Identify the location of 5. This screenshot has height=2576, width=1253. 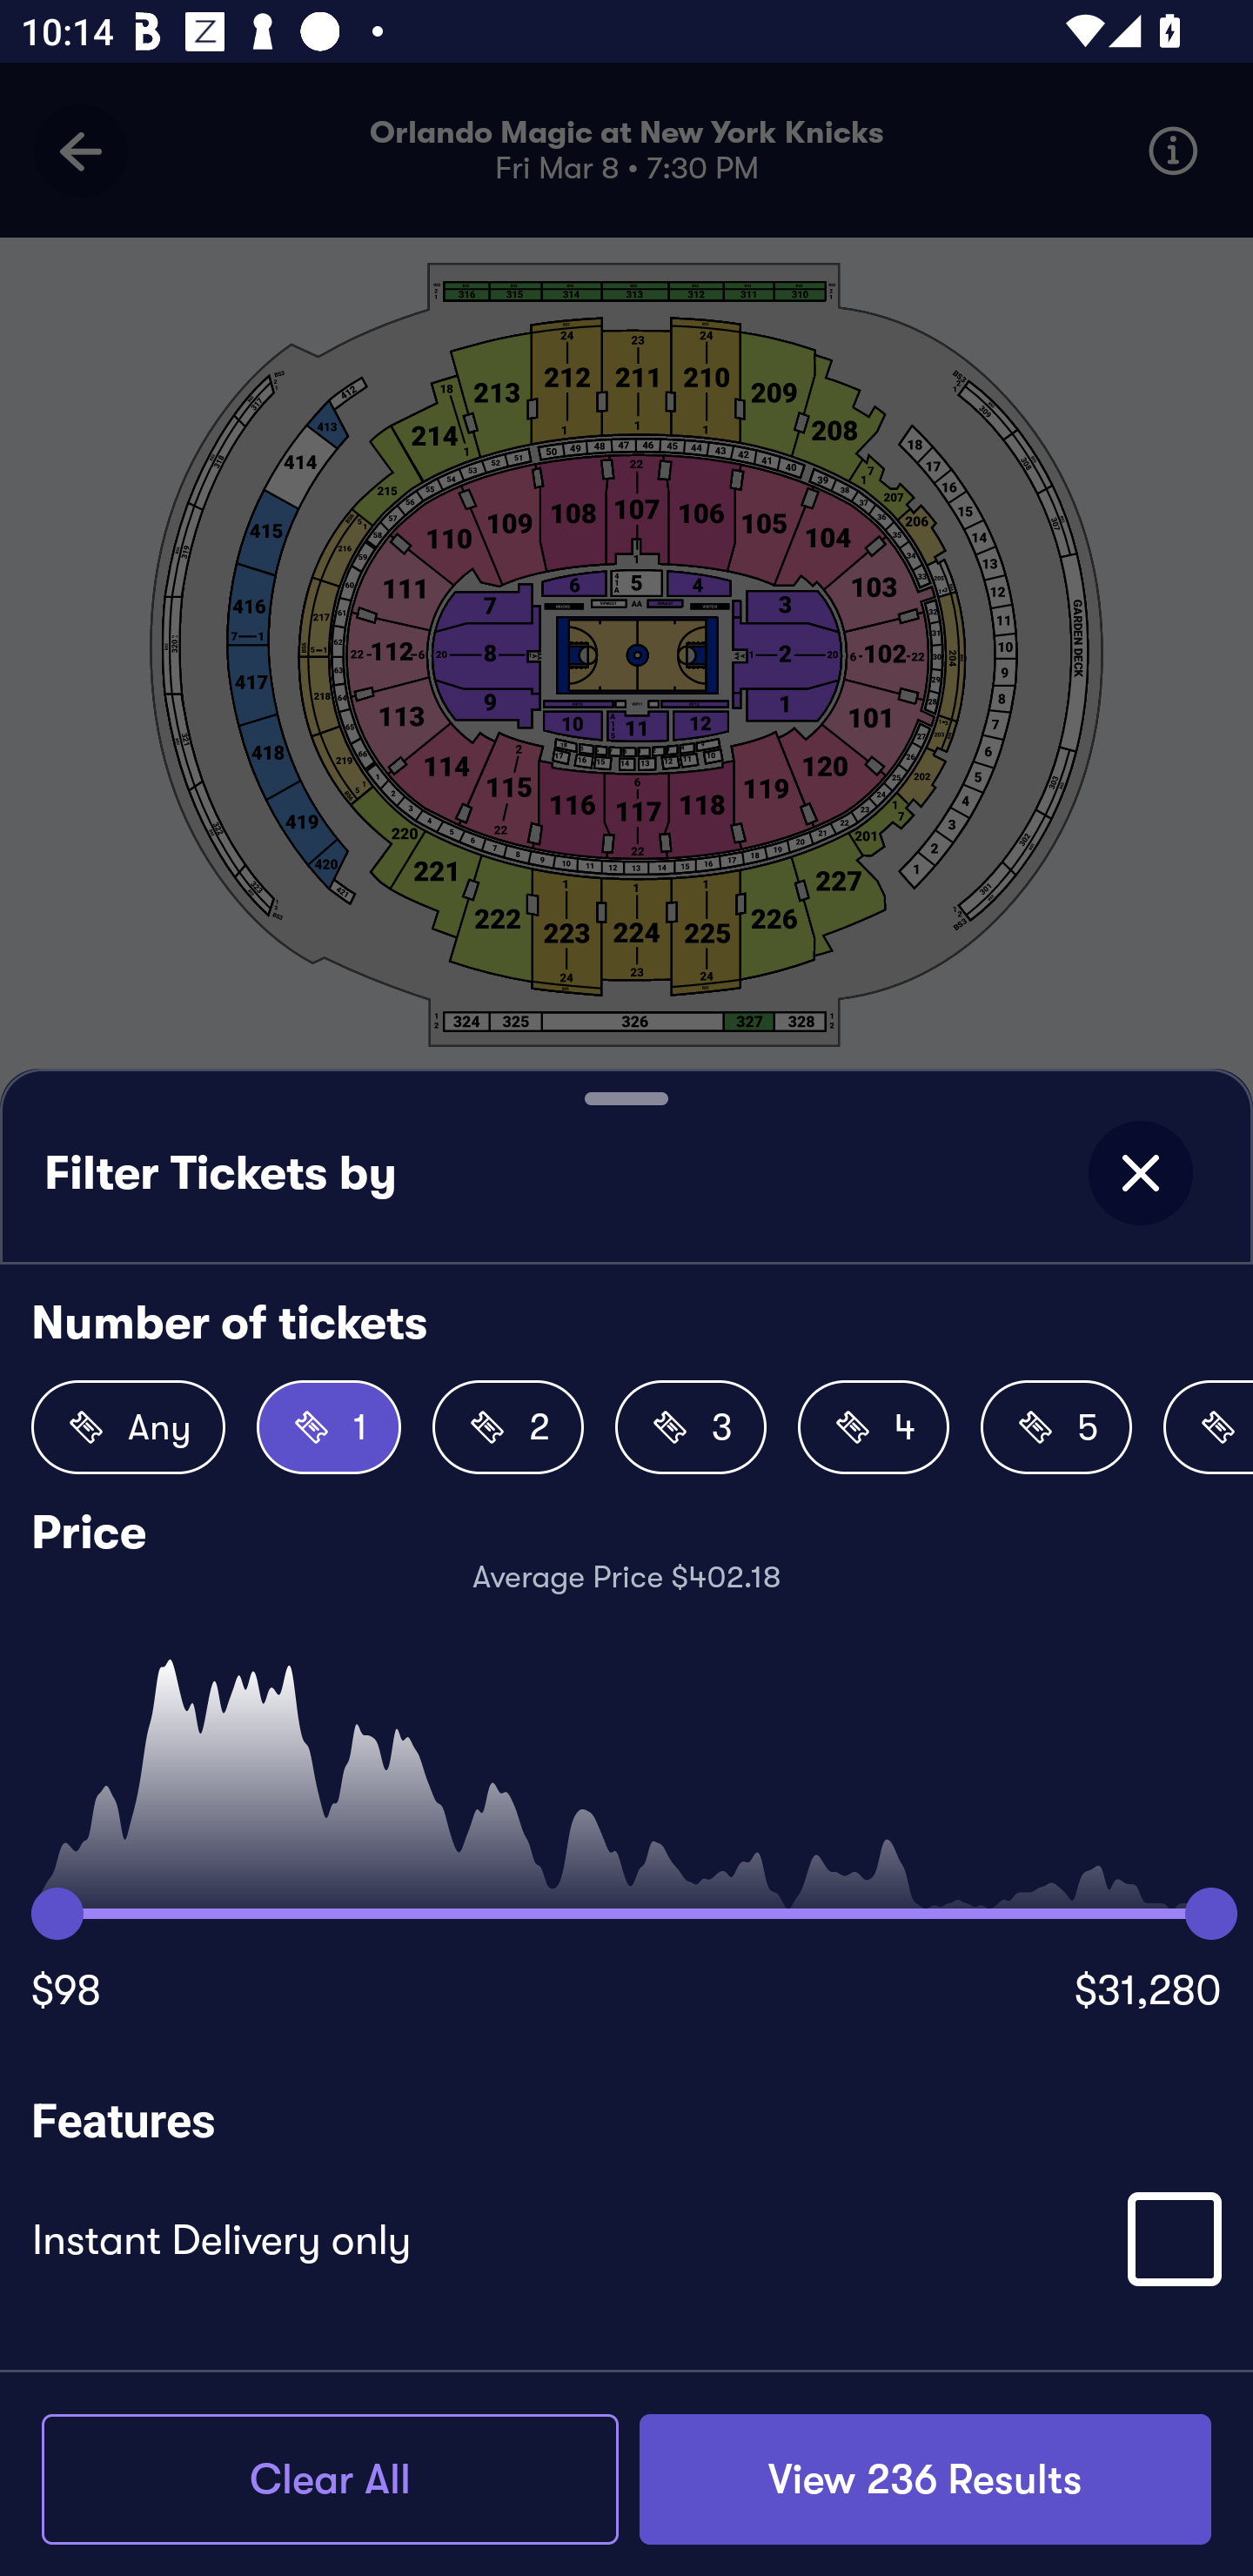
(1056, 1427).